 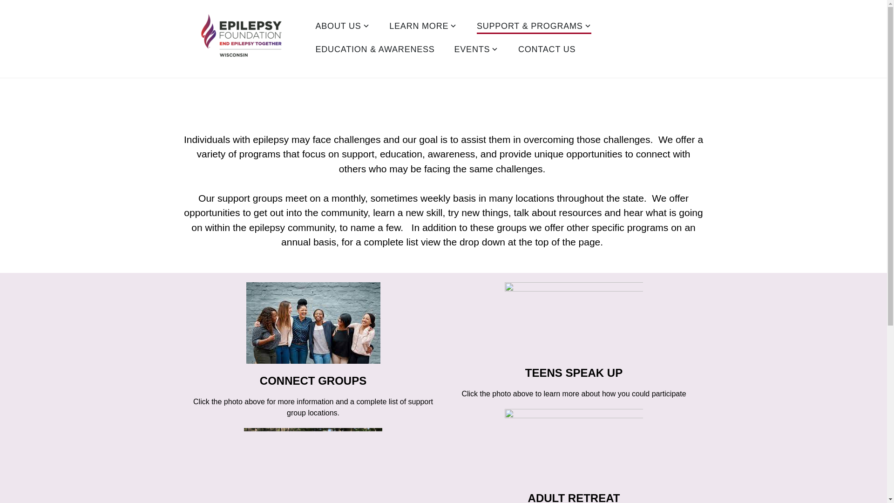 What do you see at coordinates (423, 27) in the screenshot?
I see `LEARN MORE` at bounding box center [423, 27].